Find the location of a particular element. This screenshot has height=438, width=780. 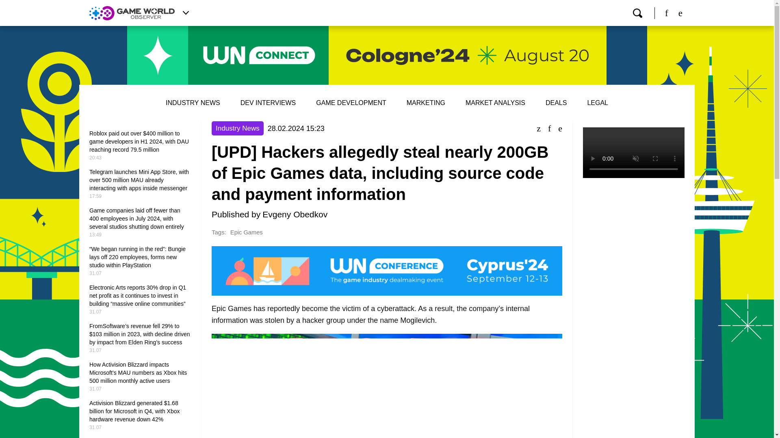

Home is located at coordinates (132, 13).